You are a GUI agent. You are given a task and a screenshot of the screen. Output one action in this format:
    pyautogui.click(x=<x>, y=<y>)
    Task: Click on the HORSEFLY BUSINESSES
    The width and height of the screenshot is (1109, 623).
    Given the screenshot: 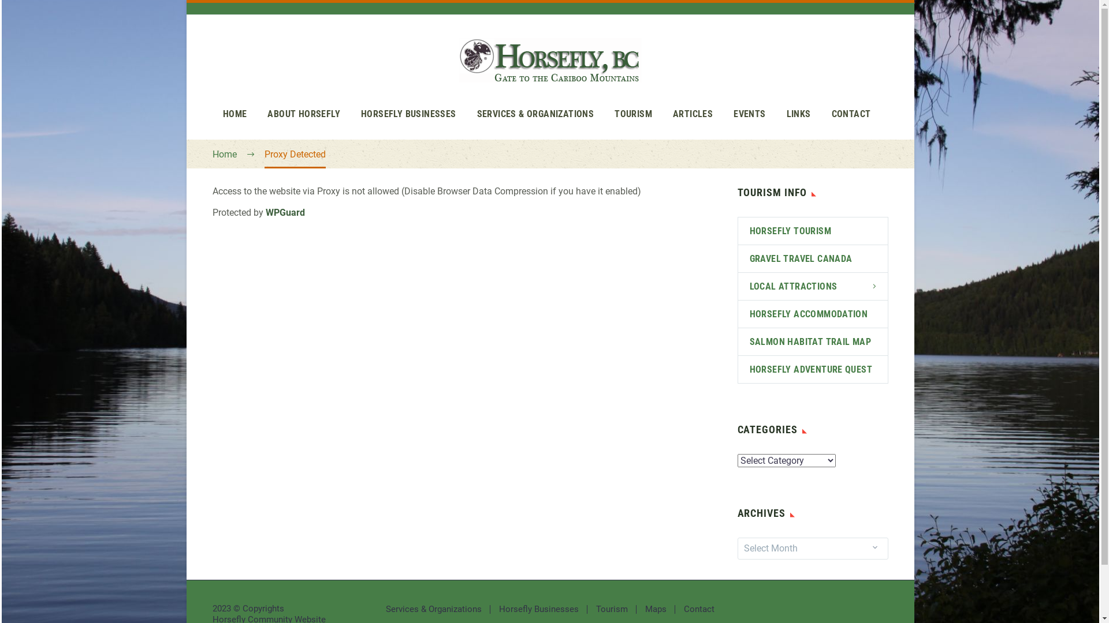 What is the action you would take?
    pyautogui.click(x=409, y=114)
    